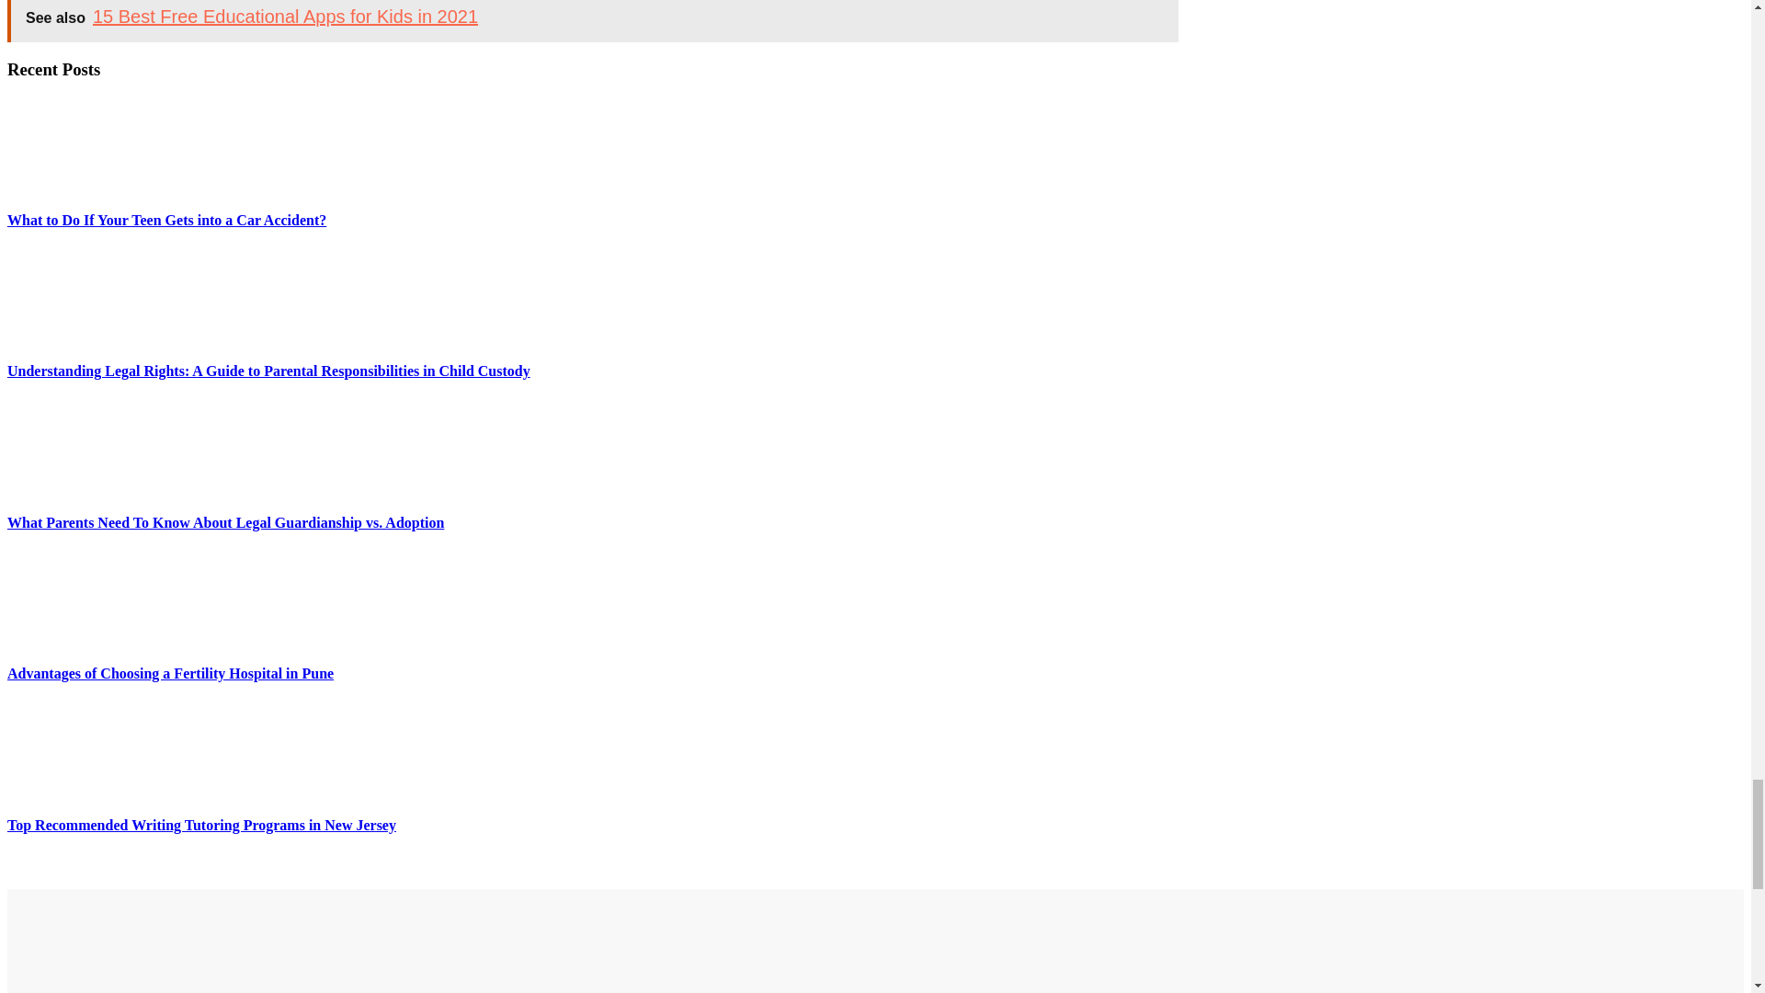  I want to click on instagram, so click(616, 946).